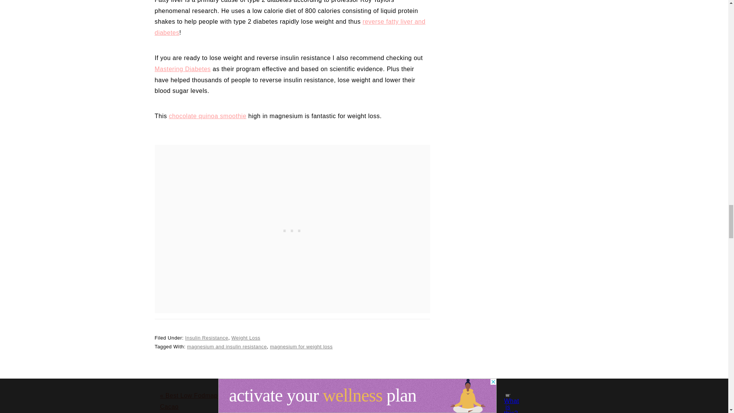 The height and width of the screenshot is (413, 734). Describe the element at coordinates (206, 338) in the screenshot. I see `Insulin Resistance` at that location.